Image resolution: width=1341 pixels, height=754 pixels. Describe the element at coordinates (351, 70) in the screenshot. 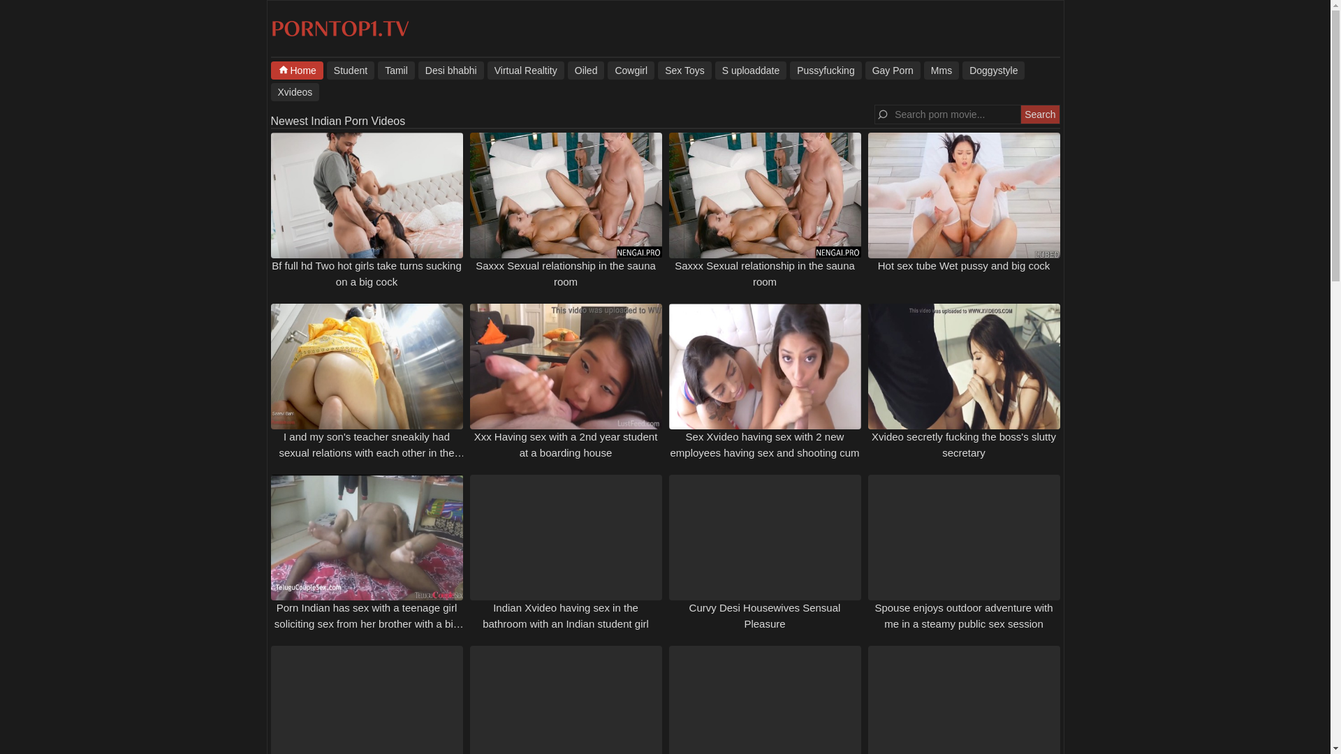

I see `Student` at that location.